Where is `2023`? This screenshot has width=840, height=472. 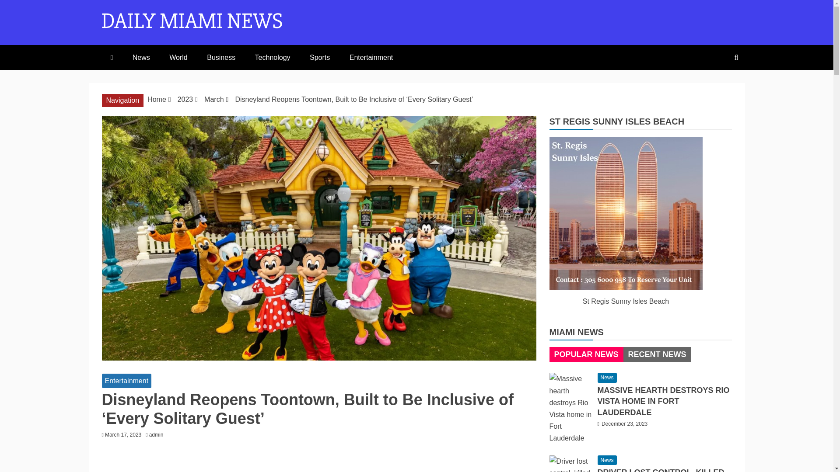 2023 is located at coordinates (185, 100).